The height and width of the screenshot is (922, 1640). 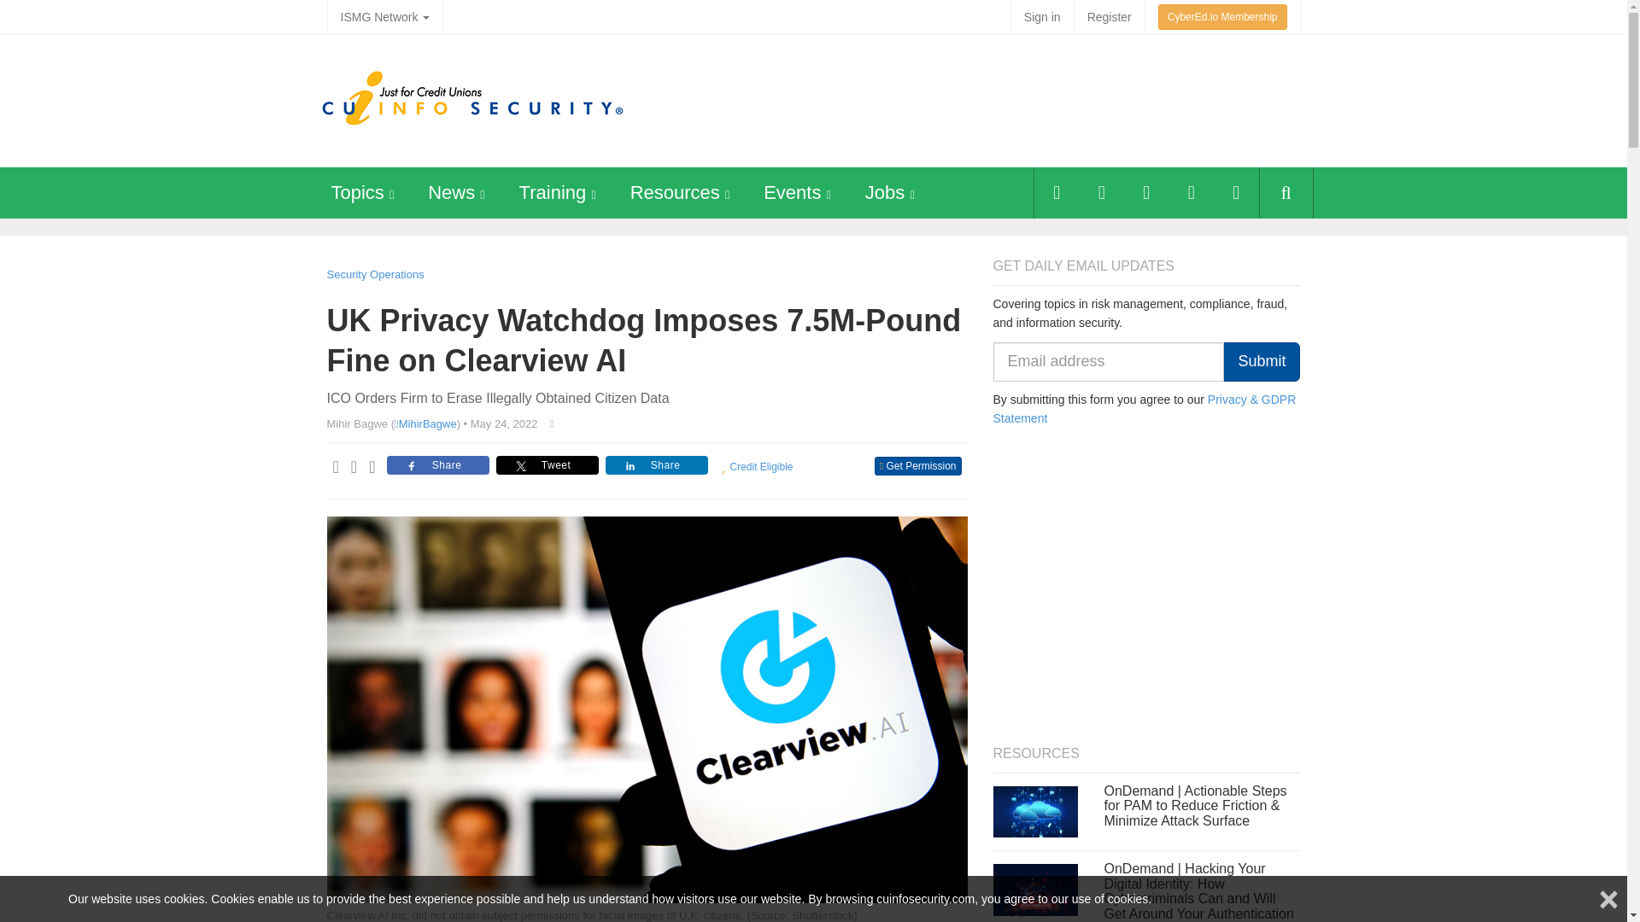 I want to click on Topics, so click(x=357, y=191).